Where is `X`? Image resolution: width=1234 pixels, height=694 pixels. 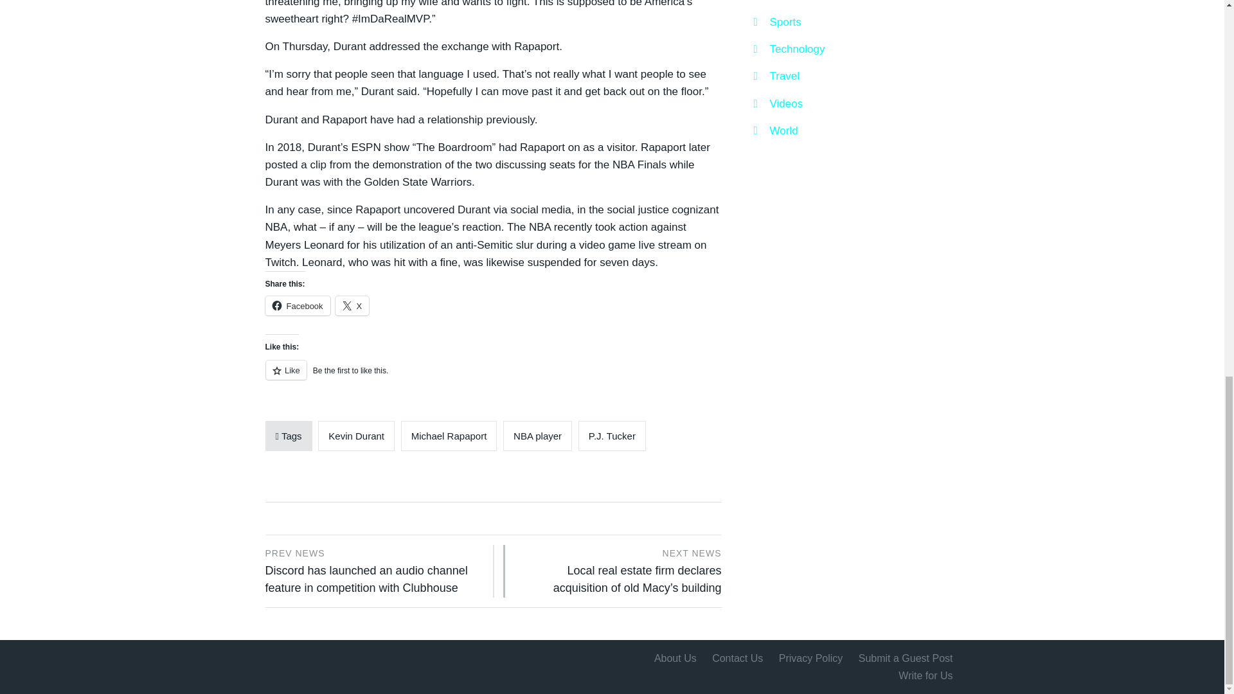 X is located at coordinates (352, 306).